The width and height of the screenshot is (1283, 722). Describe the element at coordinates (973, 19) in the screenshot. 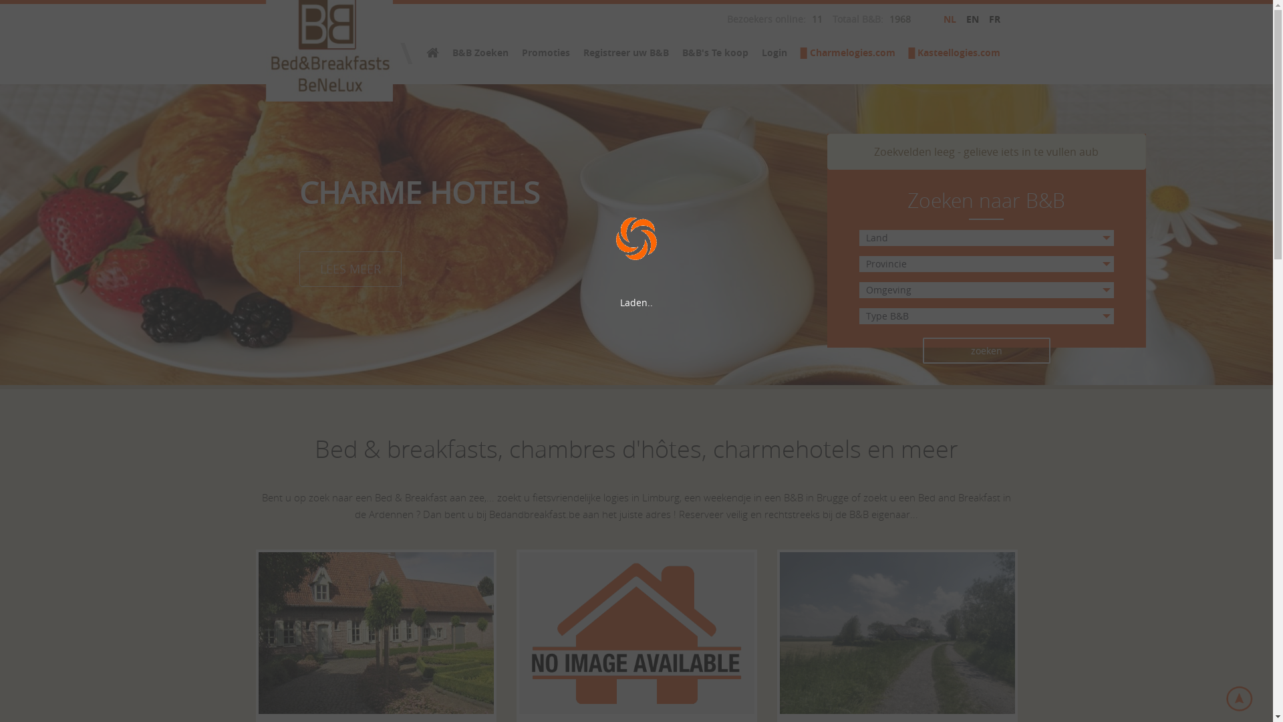

I see `EN` at that location.